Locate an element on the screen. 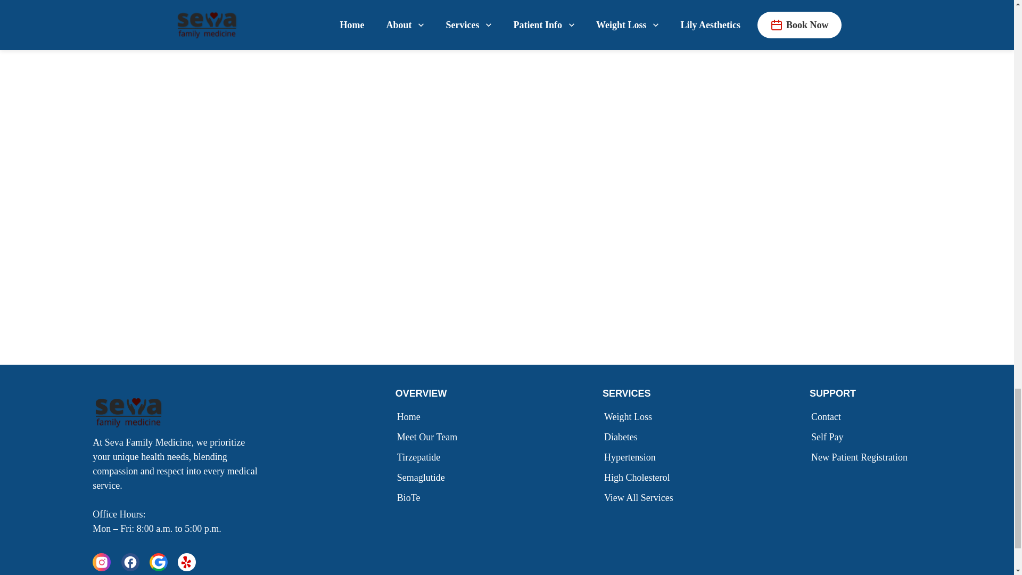 This screenshot has width=1022, height=575. Diabetes is located at coordinates (623, 437).